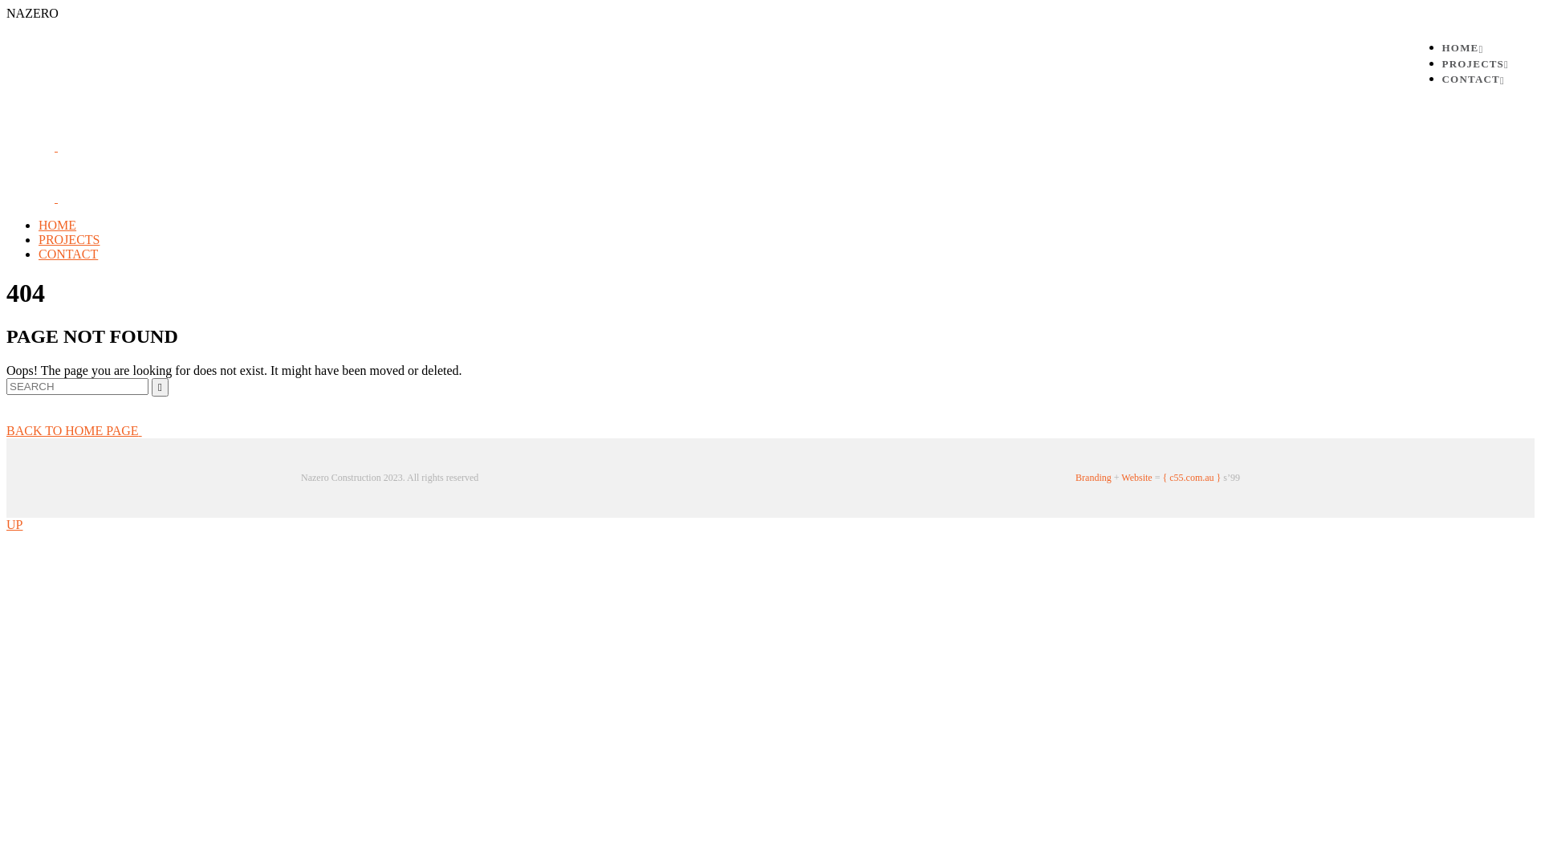 The width and height of the screenshot is (1541, 867). Describe the element at coordinates (1136, 478) in the screenshot. I see `Website` at that location.